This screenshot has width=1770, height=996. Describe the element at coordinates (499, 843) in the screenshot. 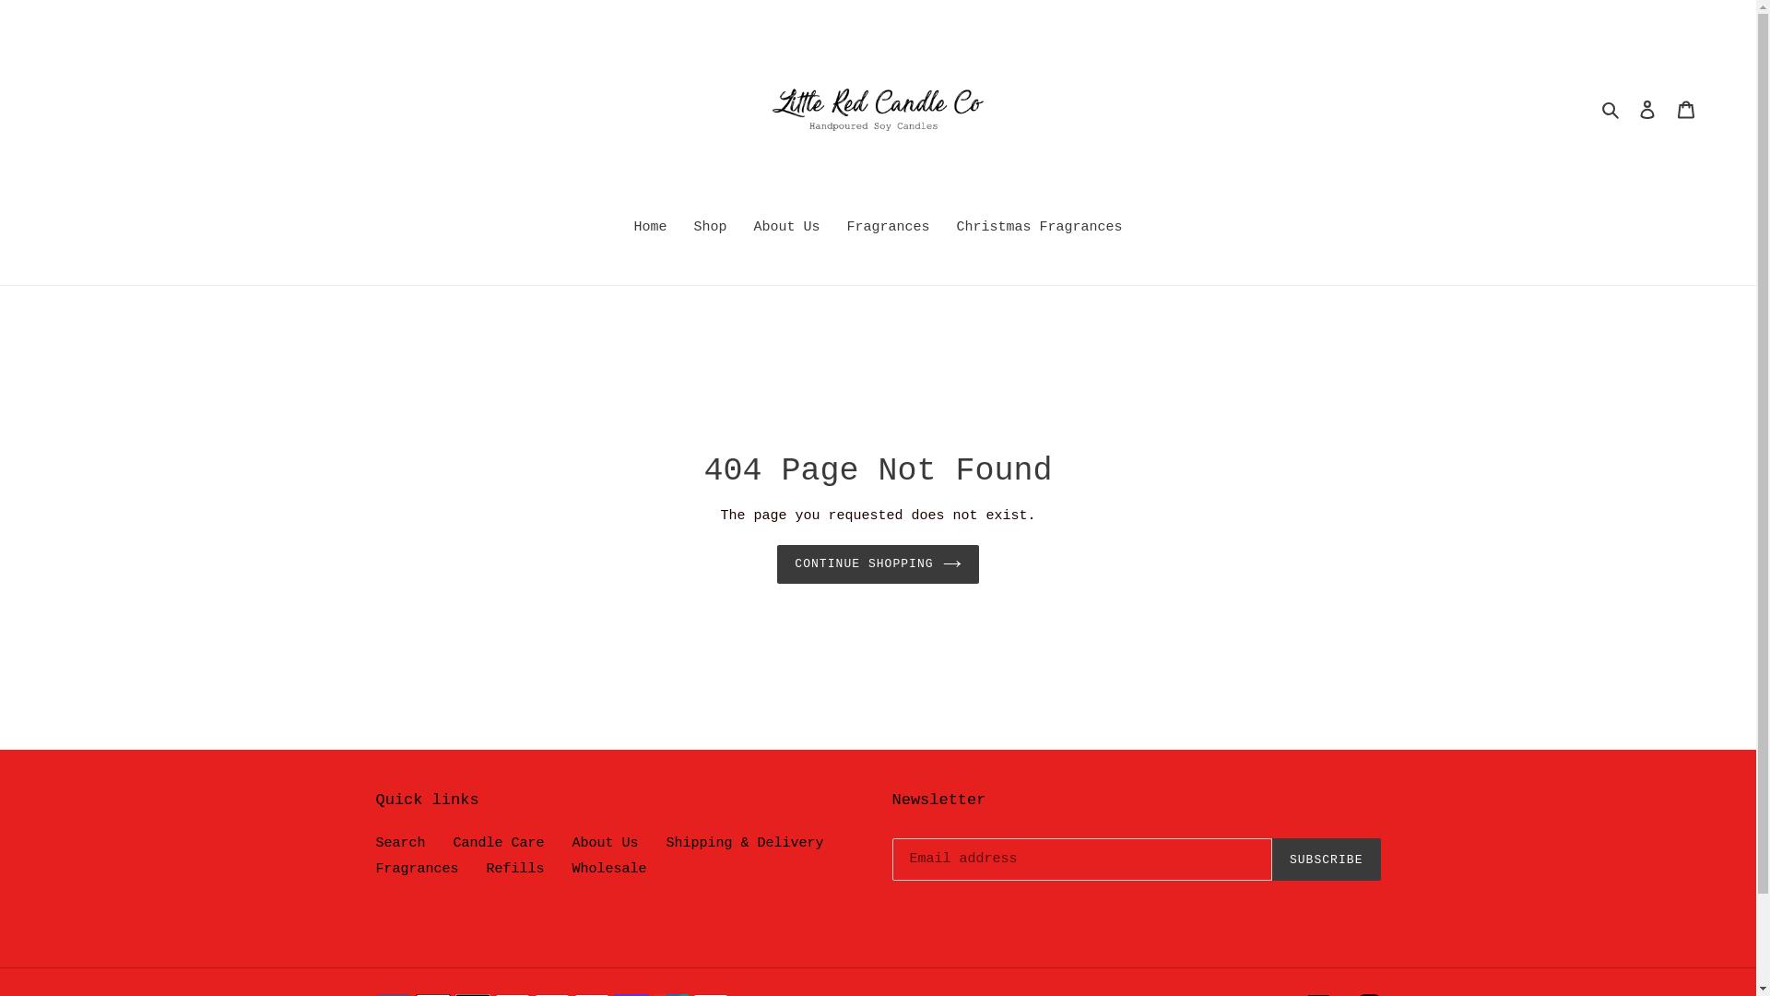

I see `Candle Care` at that location.